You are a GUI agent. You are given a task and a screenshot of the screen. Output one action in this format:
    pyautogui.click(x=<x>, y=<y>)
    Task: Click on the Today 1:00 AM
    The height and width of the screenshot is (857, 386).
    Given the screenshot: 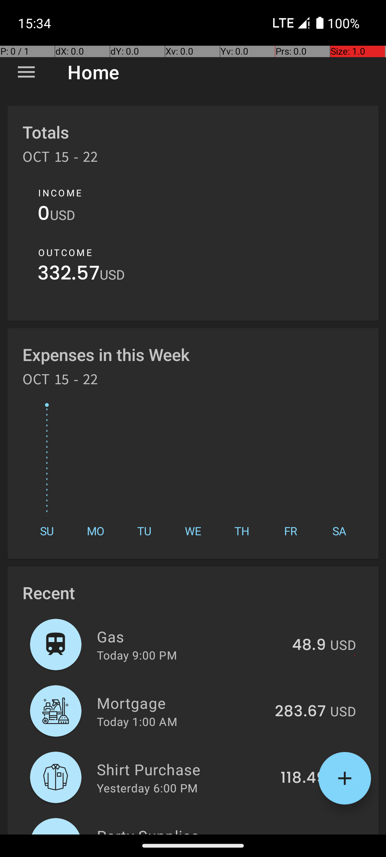 What is the action you would take?
    pyautogui.click(x=137, y=721)
    